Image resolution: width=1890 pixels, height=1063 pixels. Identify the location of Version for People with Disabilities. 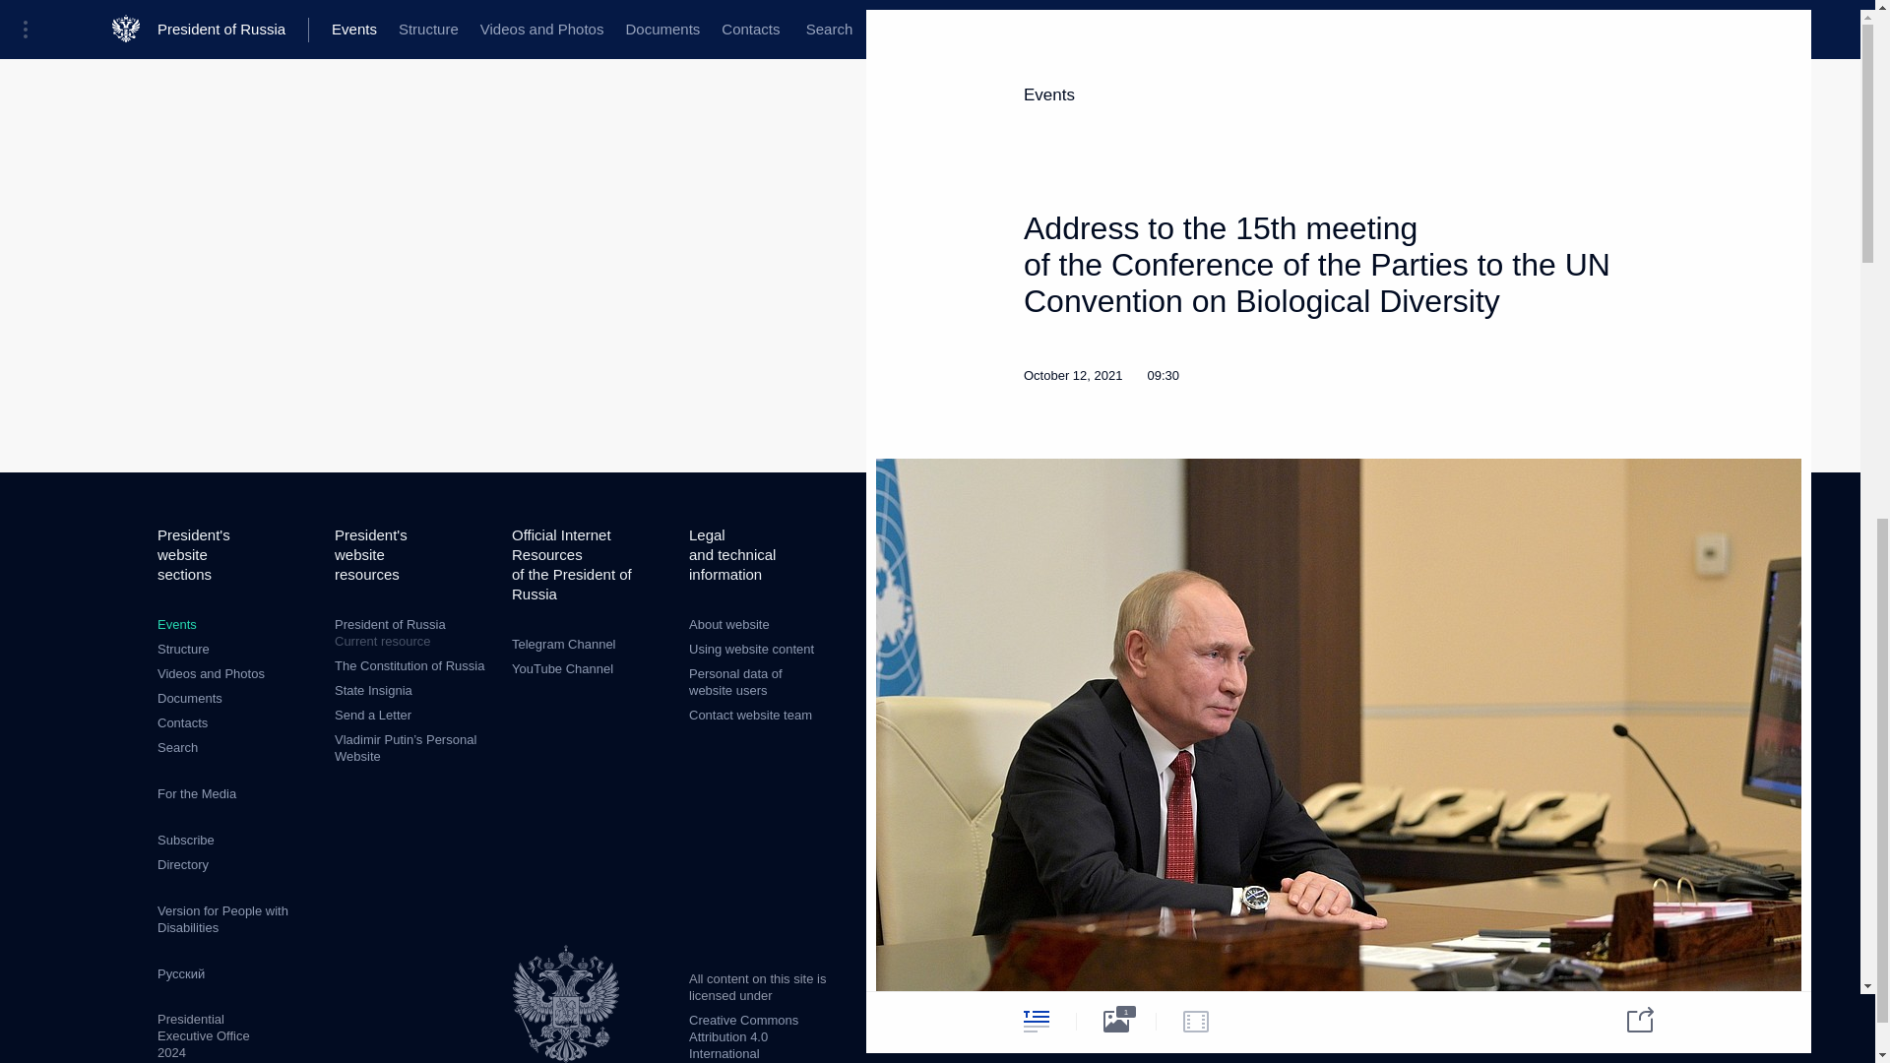
(222, 919).